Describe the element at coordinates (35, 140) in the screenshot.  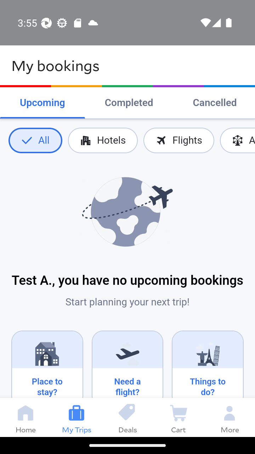
I see `All` at that location.